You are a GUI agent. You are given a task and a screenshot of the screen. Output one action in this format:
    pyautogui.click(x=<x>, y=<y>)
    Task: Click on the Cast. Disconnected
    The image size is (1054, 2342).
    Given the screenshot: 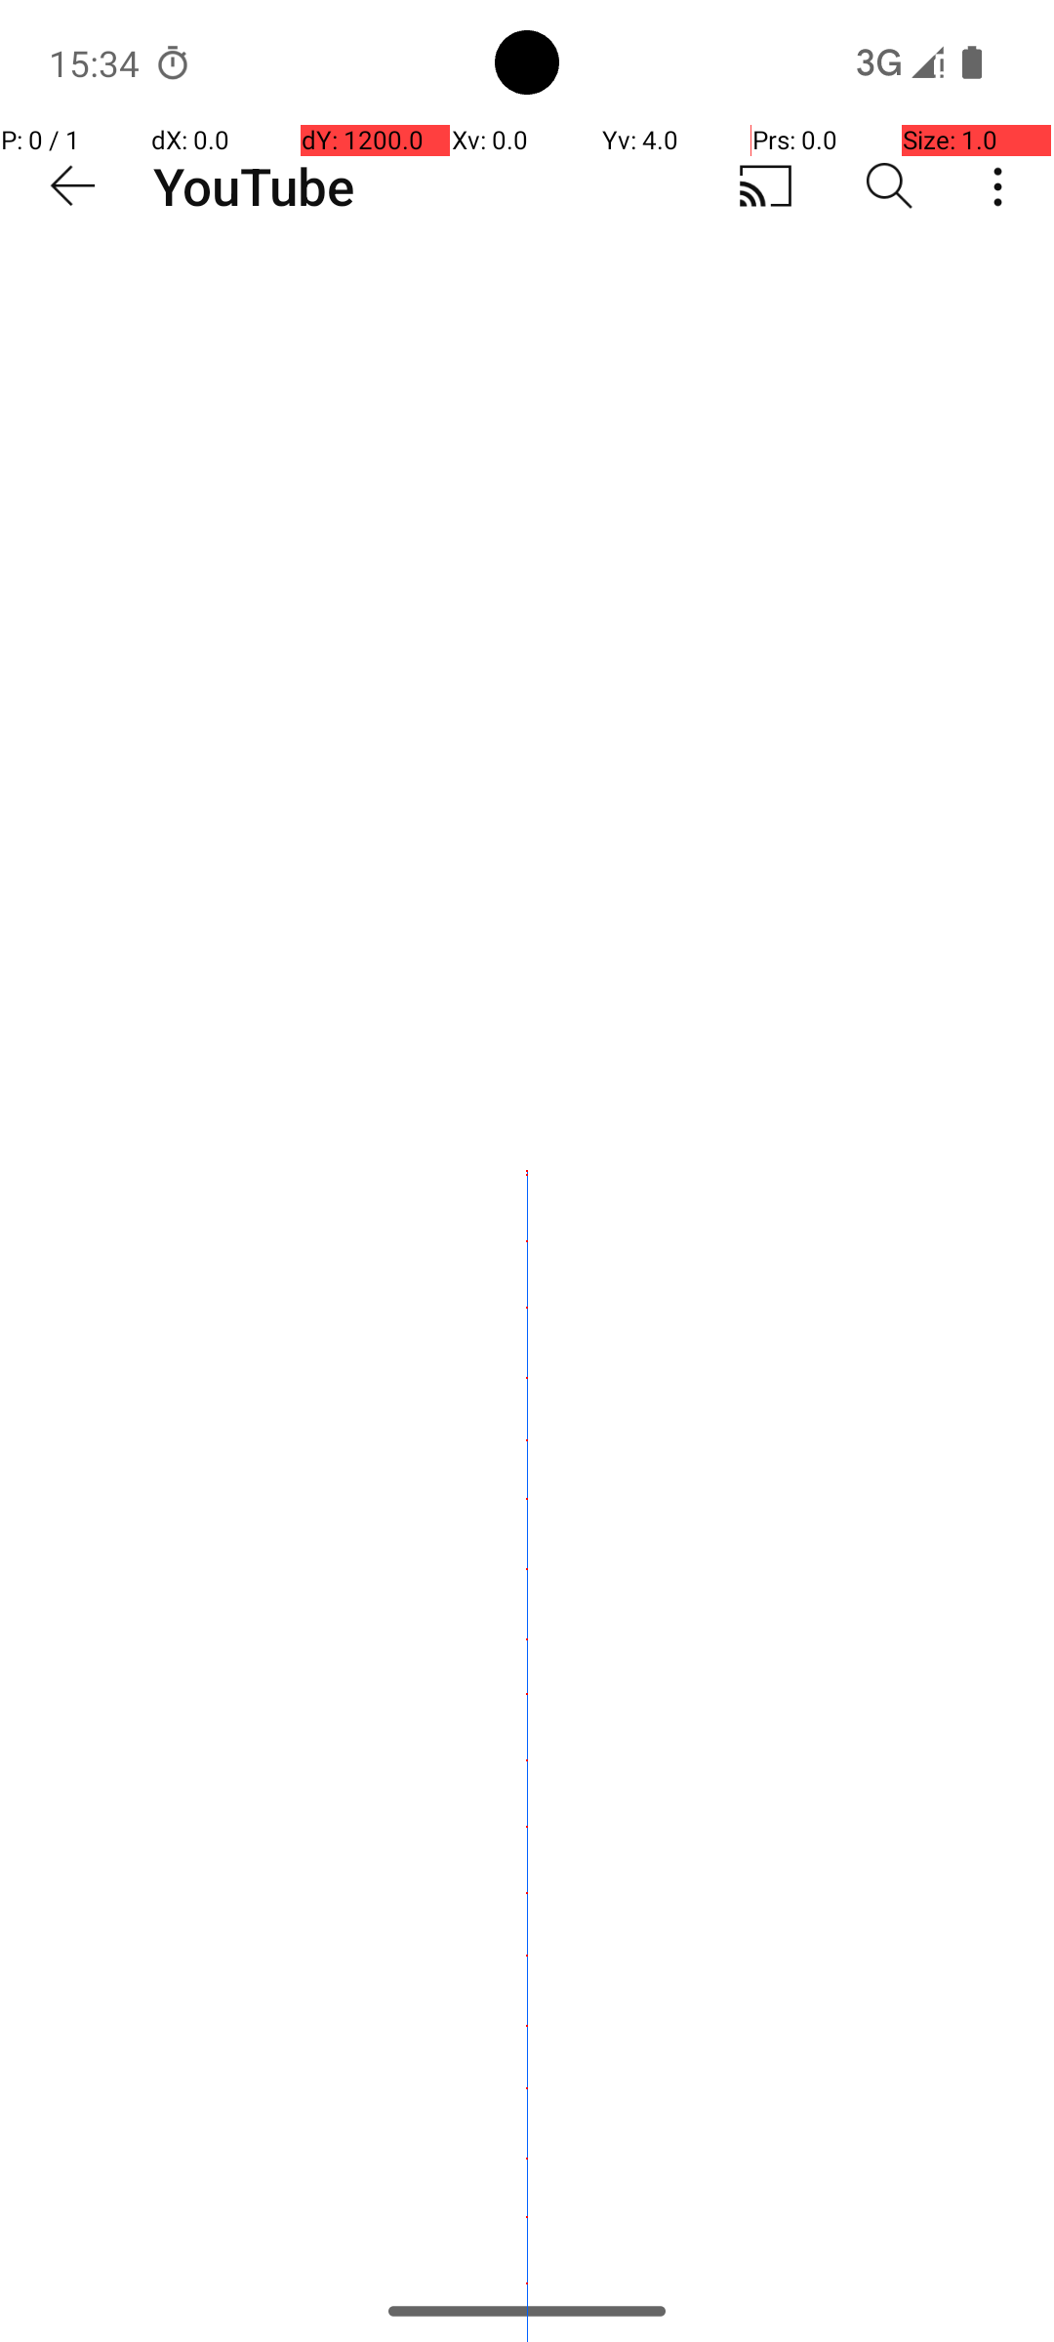 What is the action you would take?
    pyautogui.click(x=765, y=186)
    